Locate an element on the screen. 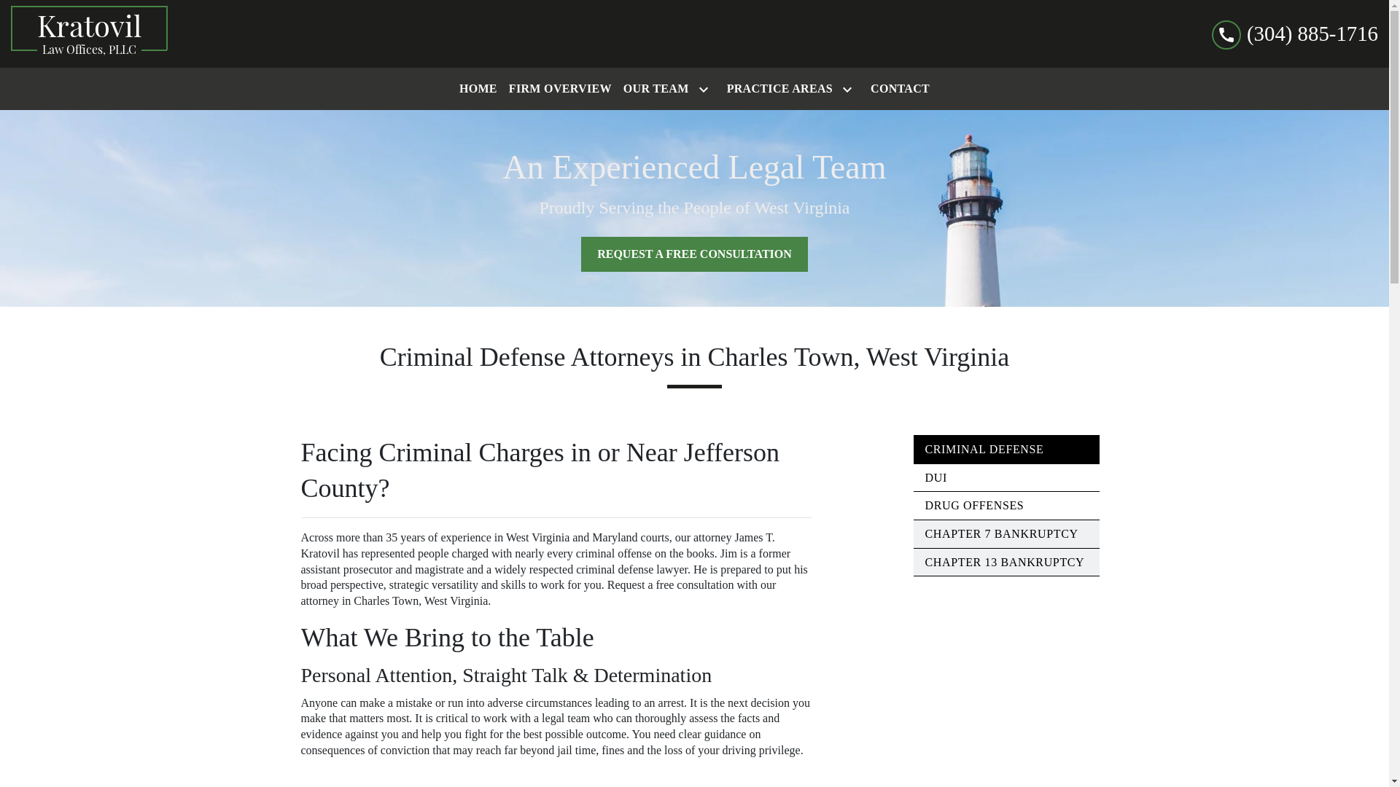 Image resolution: width=1400 pixels, height=787 pixels. PRACTICE AREAS is located at coordinates (777, 89).